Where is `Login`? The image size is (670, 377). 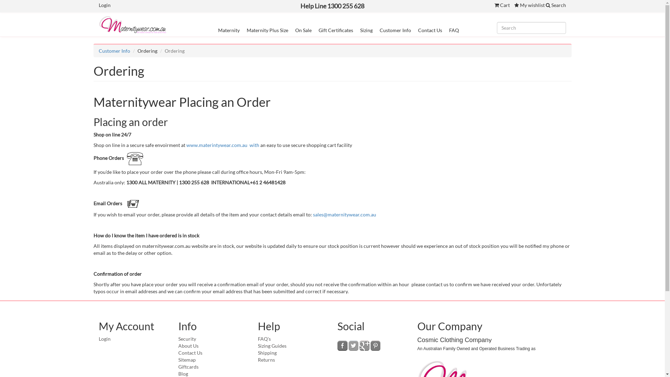 Login is located at coordinates (104, 5).